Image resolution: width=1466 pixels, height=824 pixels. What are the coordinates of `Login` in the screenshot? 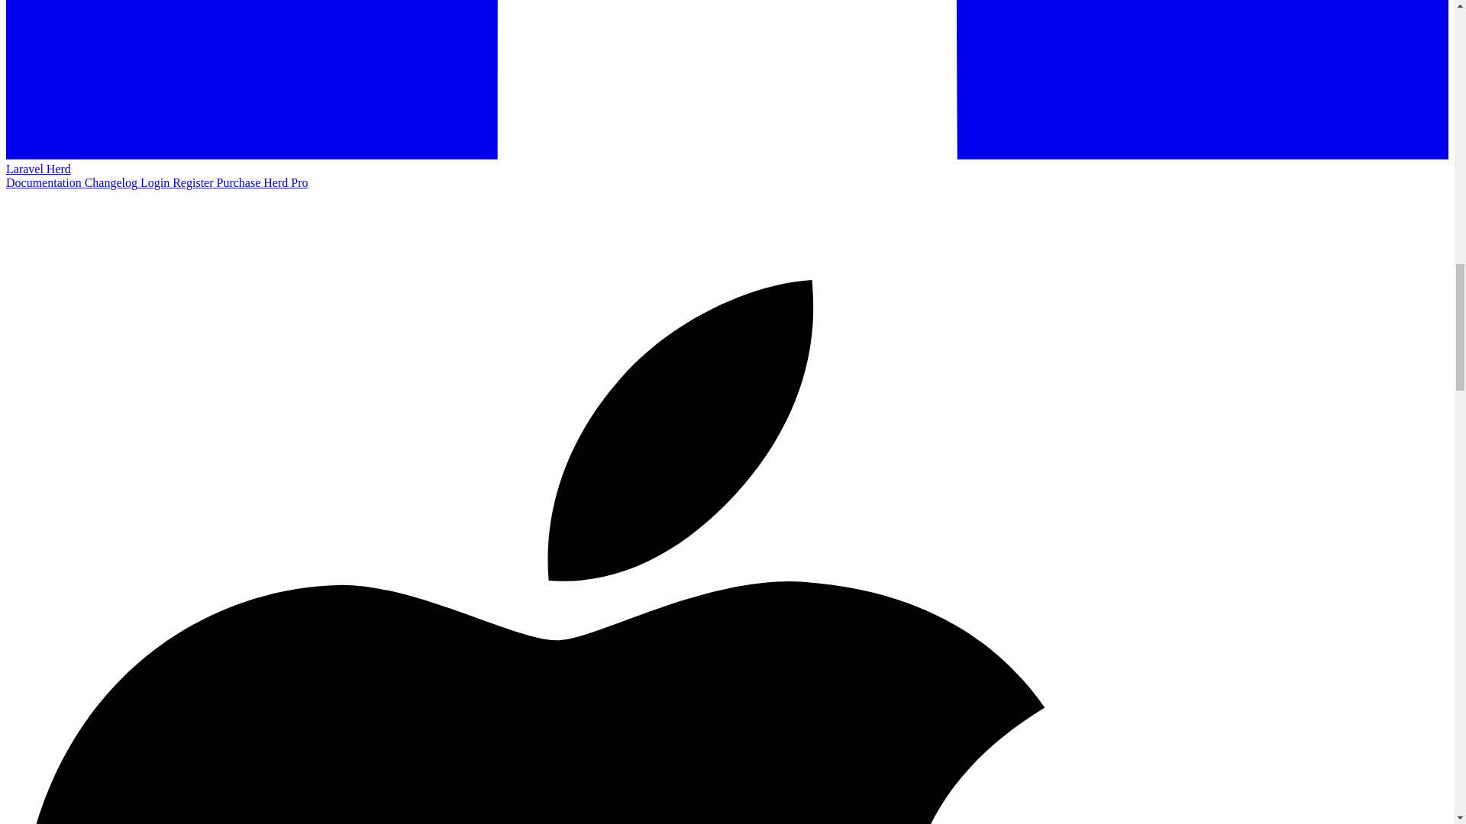 It's located at (157, 183).